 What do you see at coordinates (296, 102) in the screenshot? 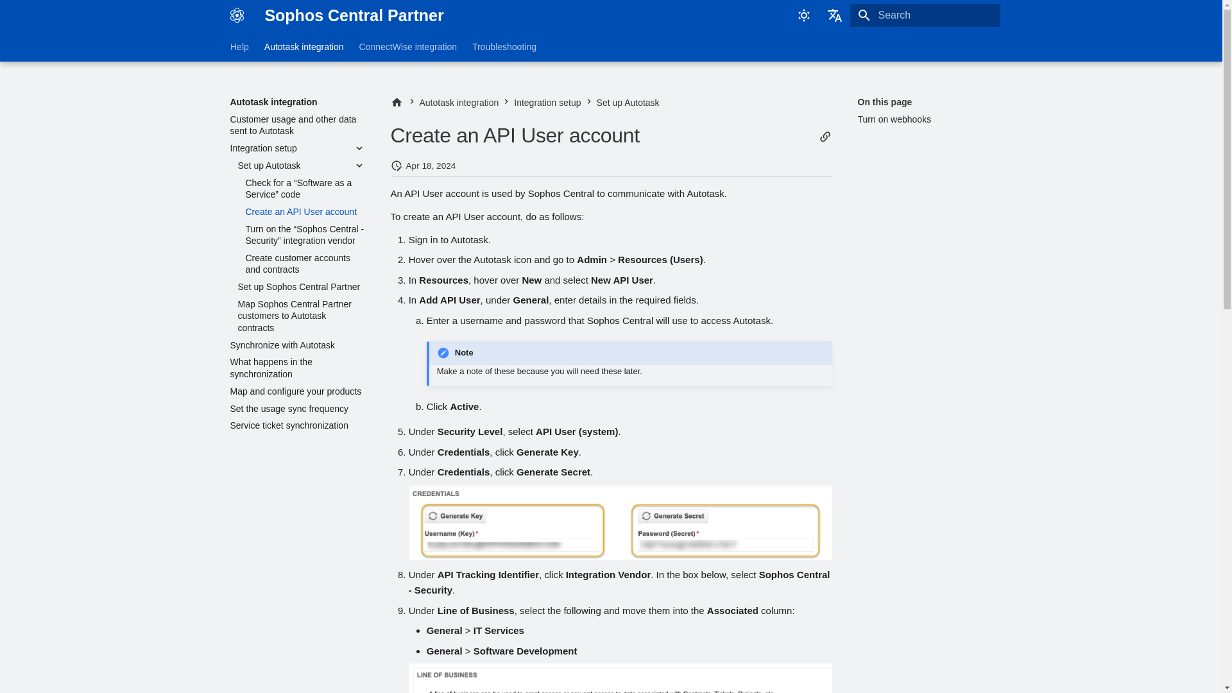
I see `Autotask integration` at bounding box center [296, 102].